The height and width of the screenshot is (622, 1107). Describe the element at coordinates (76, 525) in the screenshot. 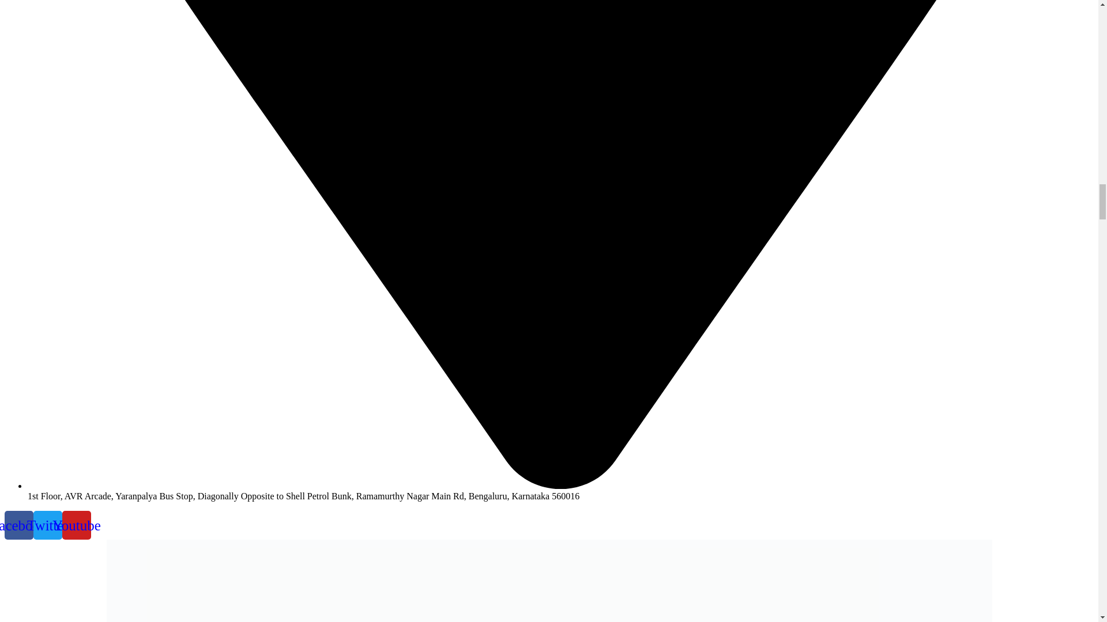

I see `Youtube` at that location.